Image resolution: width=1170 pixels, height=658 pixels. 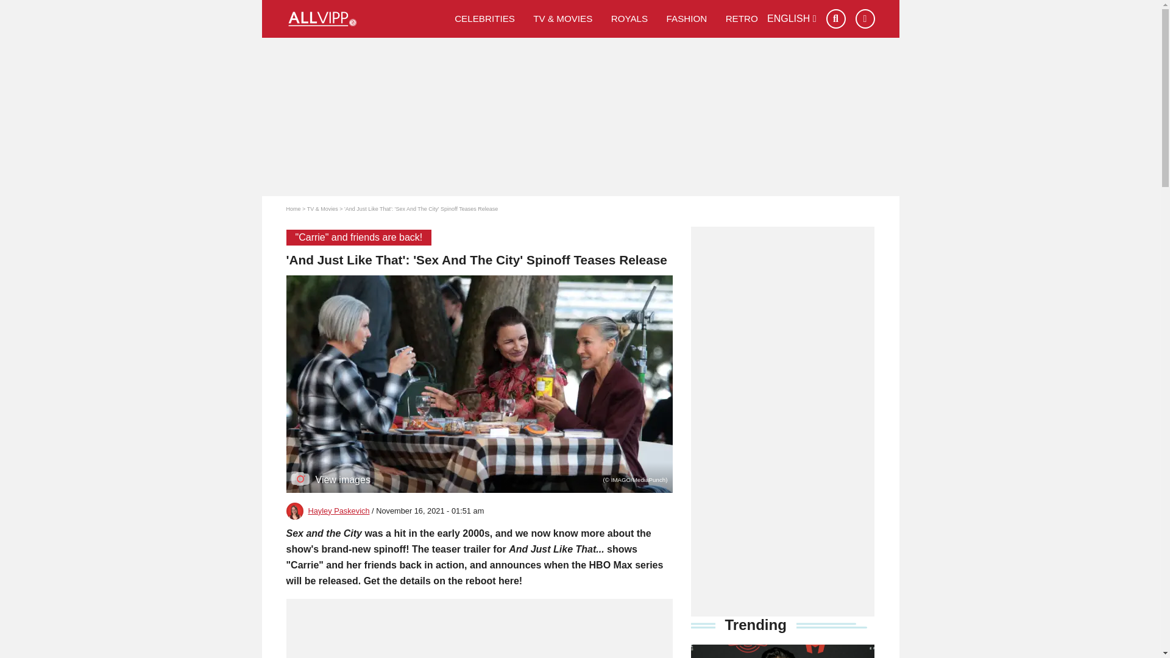 What do you see at coordinates (366, 19) in the screenshot?
I see `VIP News I Up close with your favorite Celebs on Allvipp.com` at bounding box center [366, 19].